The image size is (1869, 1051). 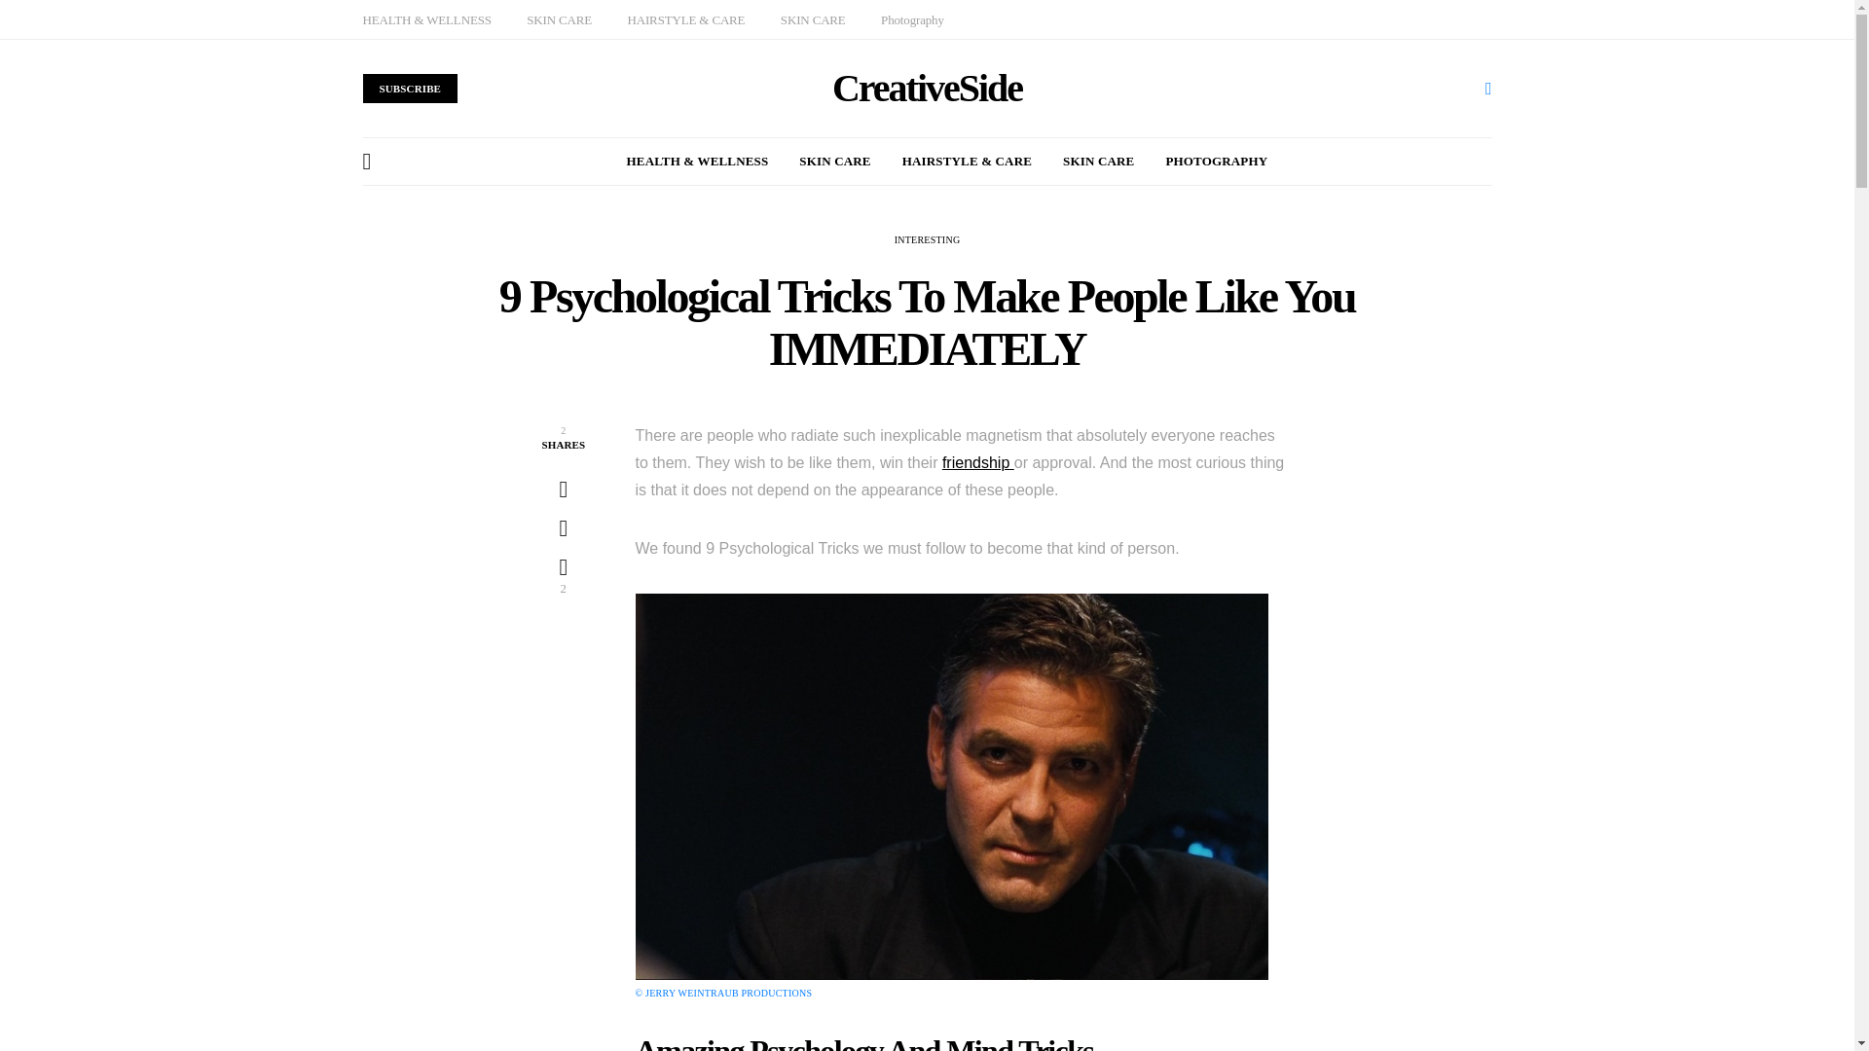 I want to click on SKIN CARE, so click(x=559, y=19).